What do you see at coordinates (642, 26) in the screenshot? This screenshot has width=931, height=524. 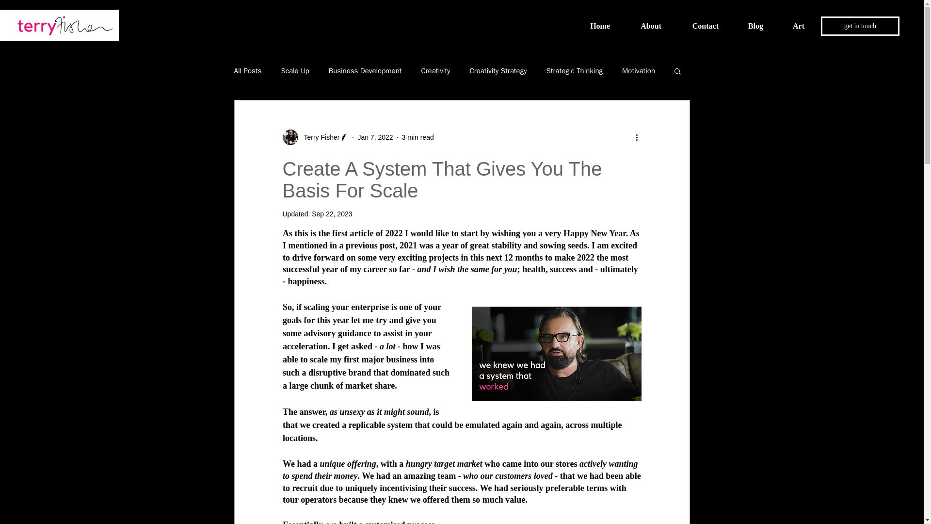 I see `About` at bounding box center [642, 26].